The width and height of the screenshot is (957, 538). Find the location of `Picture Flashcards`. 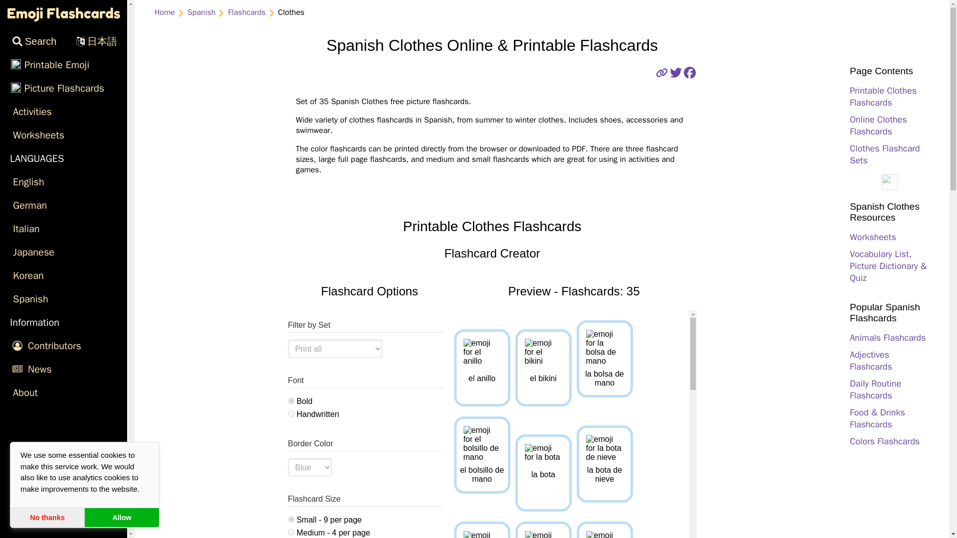

Picture Flashcards is located at coordinates (64, 88).